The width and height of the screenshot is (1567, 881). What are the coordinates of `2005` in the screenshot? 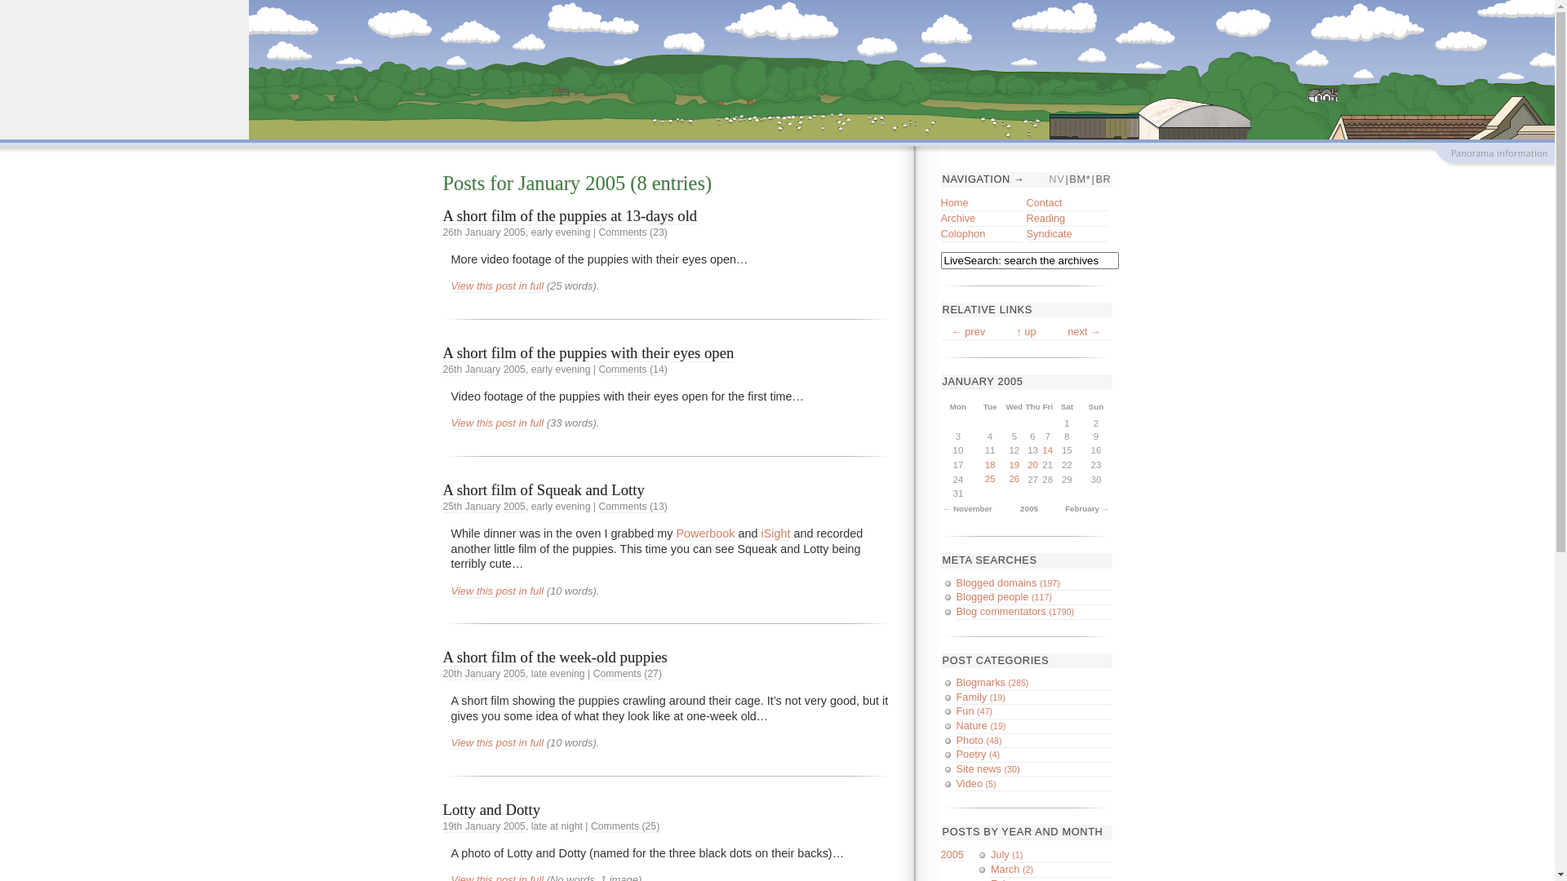 It's located at (514, 370).